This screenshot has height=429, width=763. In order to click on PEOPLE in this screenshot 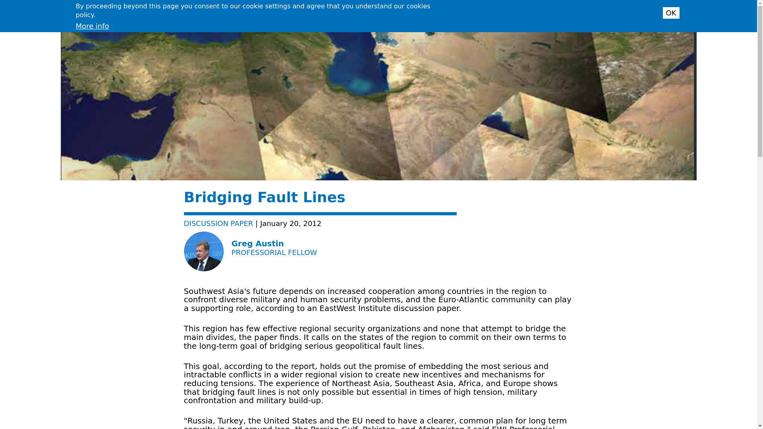, I will do `click(584, 11)`.